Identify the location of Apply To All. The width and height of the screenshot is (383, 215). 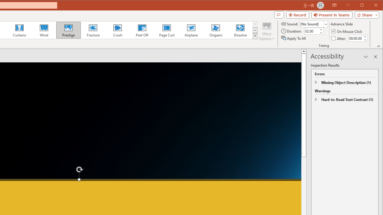
(294, 38).